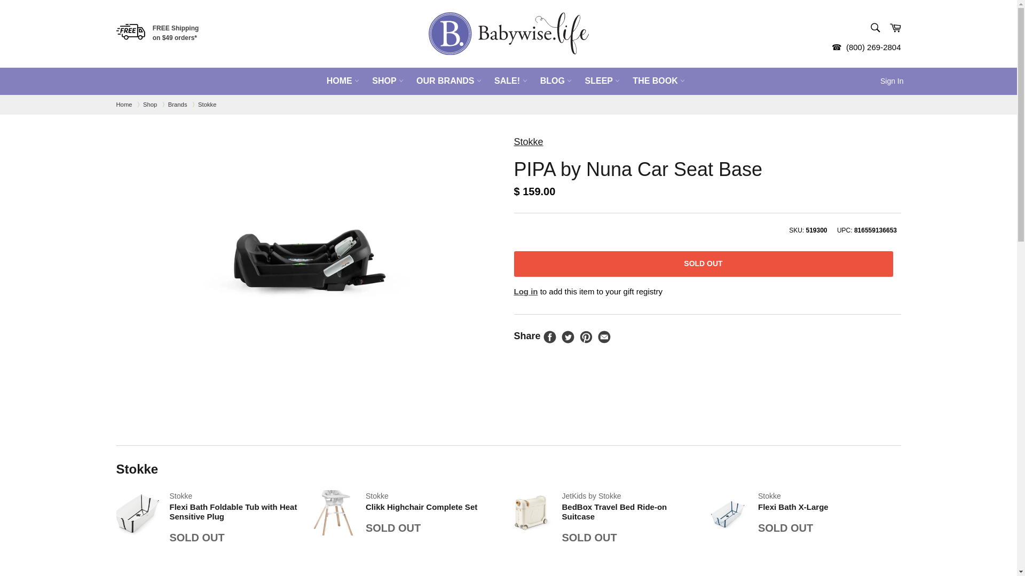 Image resolution: width=1025 pixels, height=576 pixels. What do you see at coordinates (207, 105) in the screenshot?
I see `Stokke` at bounding box center [207, 105].